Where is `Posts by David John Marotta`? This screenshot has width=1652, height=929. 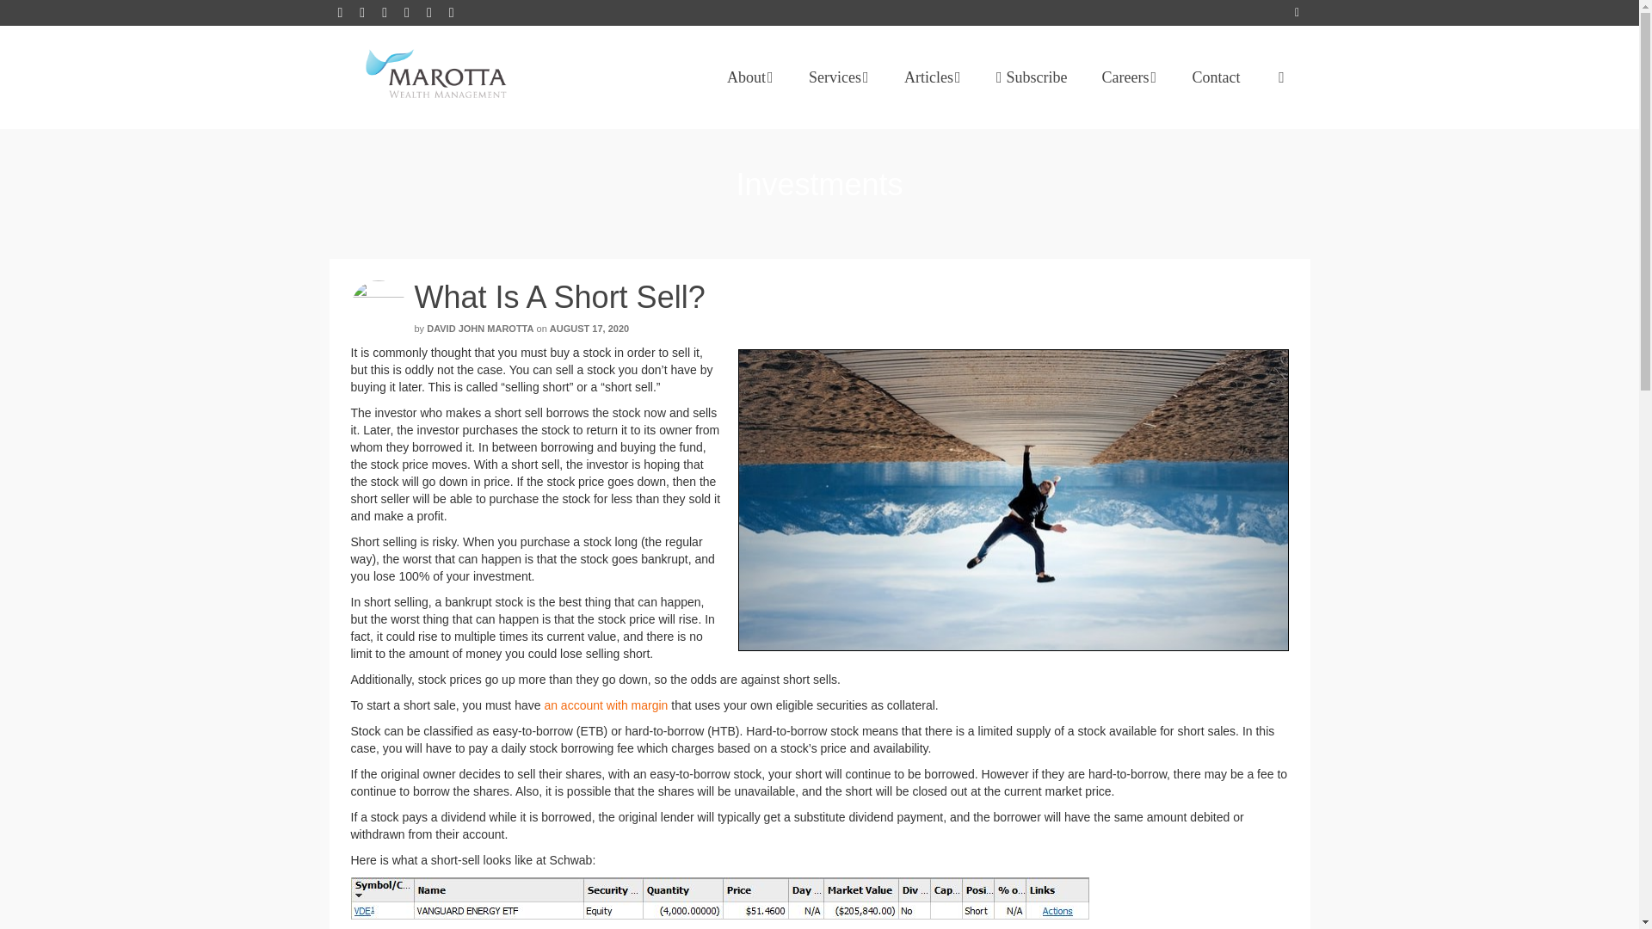 Posts by David John Marotta is located at coordinates (480, 328).